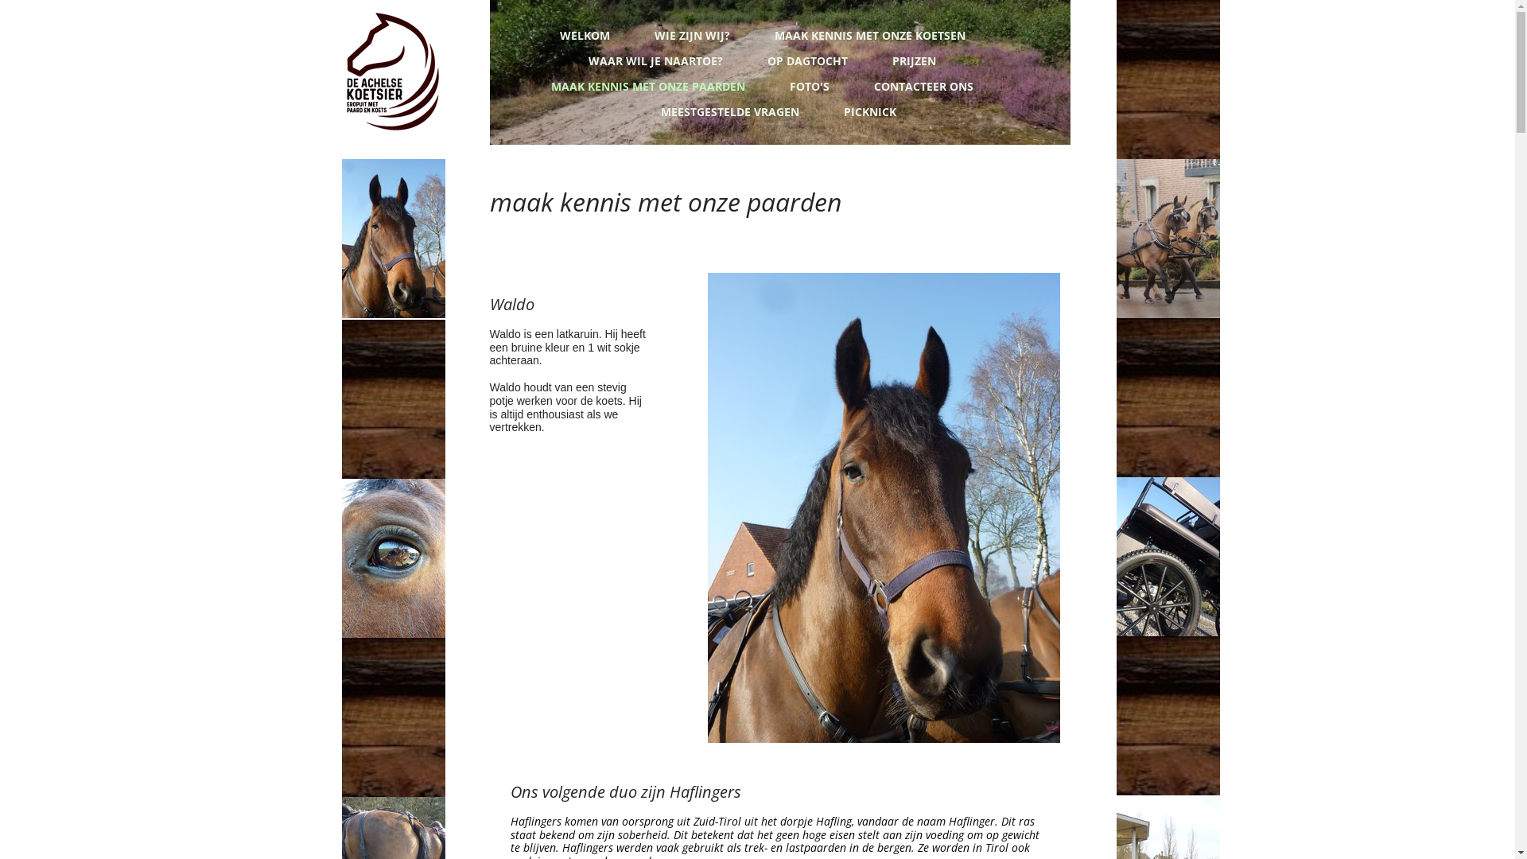 This screenshot has height=859, width=1527. I want to click on Zuid-Tirol, so click(717, 821).